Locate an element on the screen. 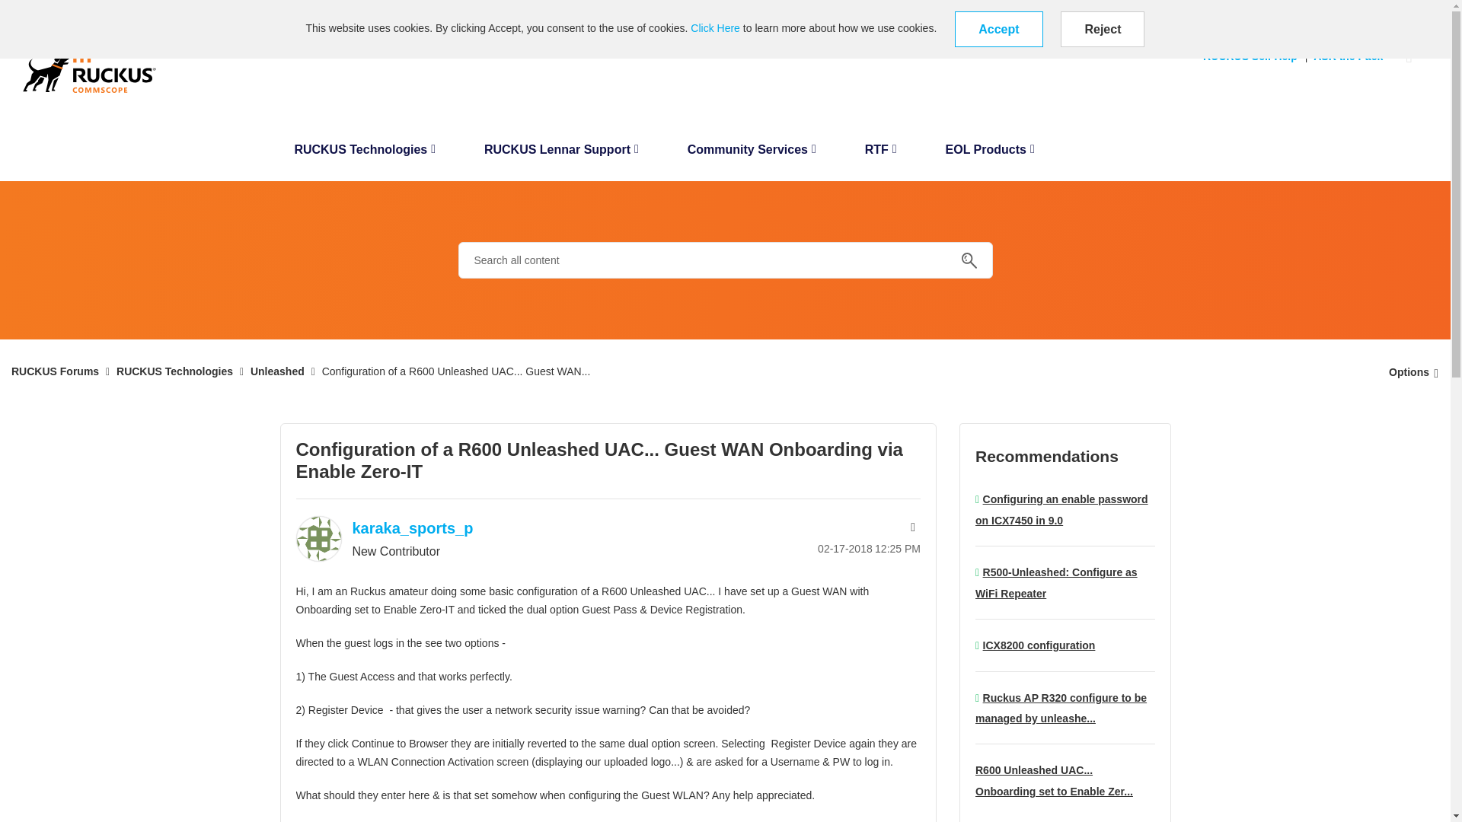 The width and height of the screenshot is (1462, 822). Click Here is located at coordinates (714, 28).